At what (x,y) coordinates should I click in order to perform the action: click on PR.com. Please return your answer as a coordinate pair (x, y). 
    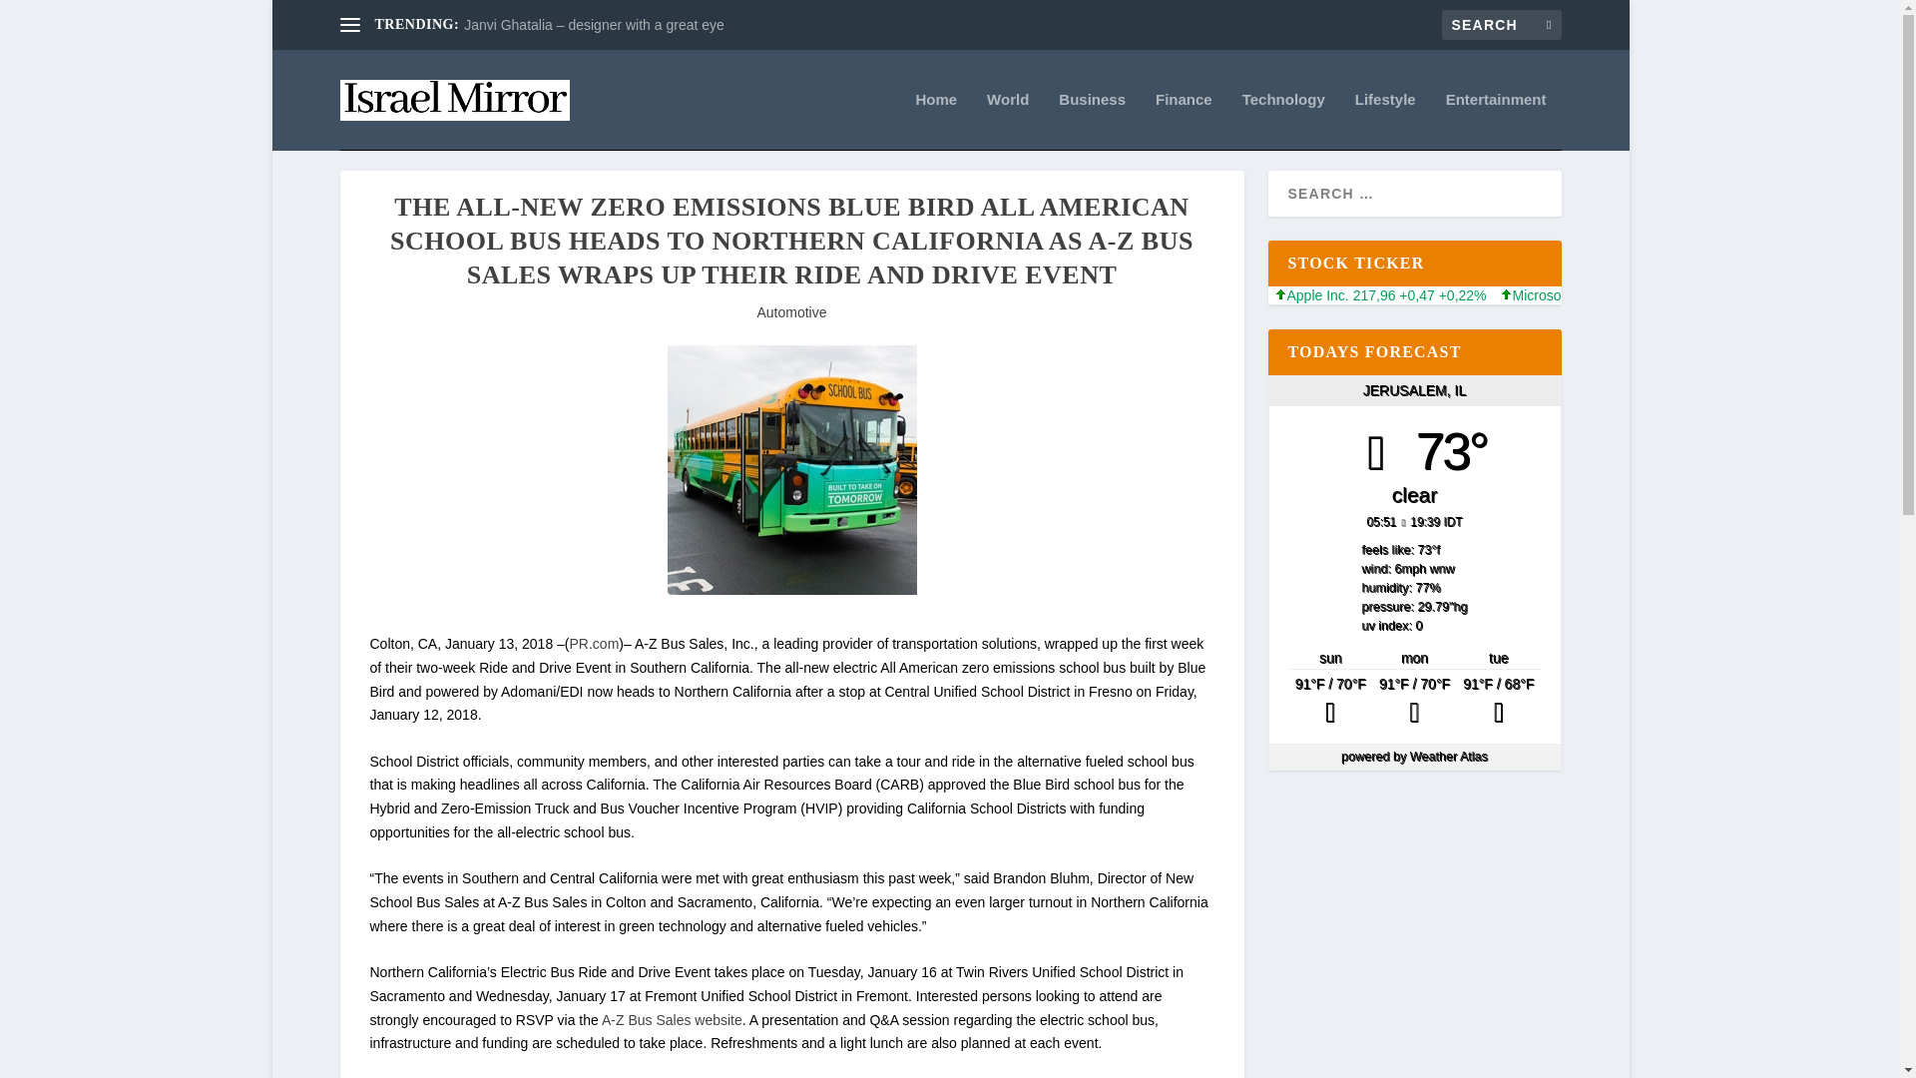
    Looking at the image, I should click on (594, 644).